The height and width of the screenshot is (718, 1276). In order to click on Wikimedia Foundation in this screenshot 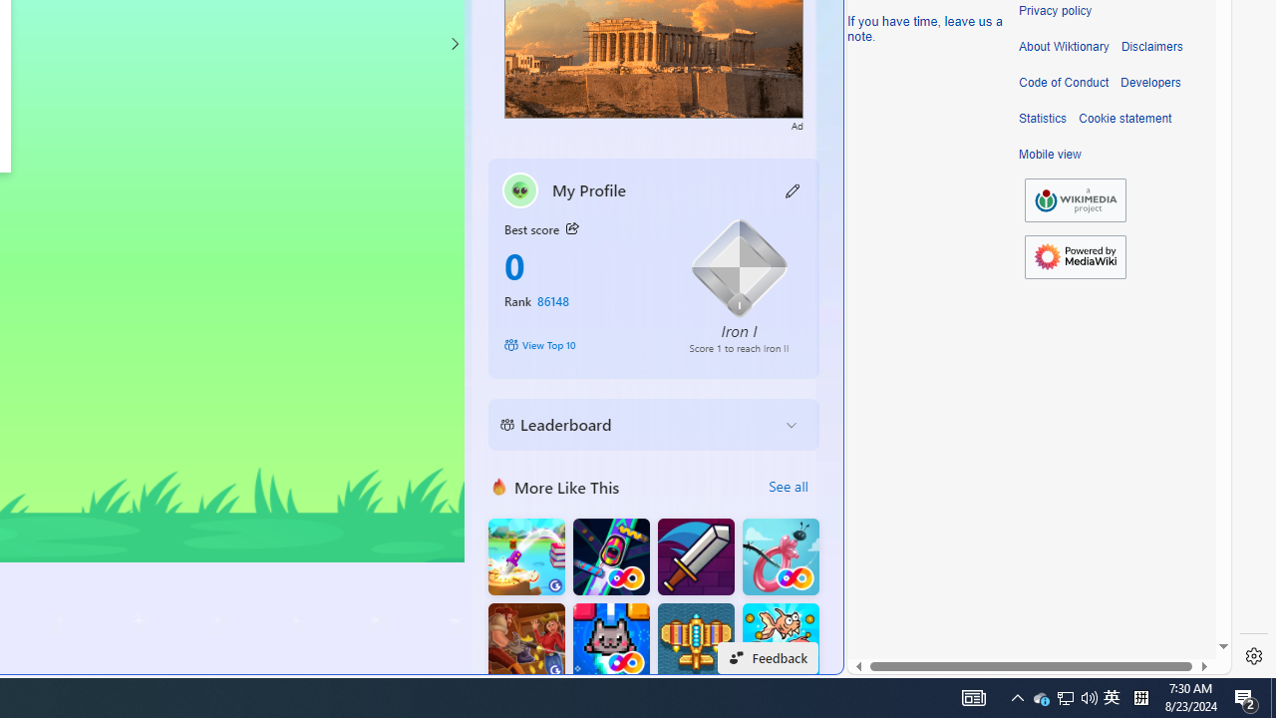, I will do `click(1075, 200)`.